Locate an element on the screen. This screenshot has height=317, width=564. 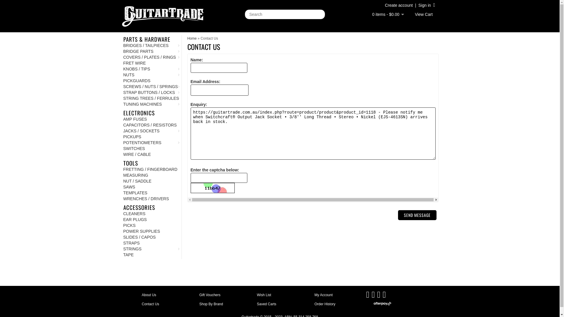
My Account is located at coordinates (323, 295).